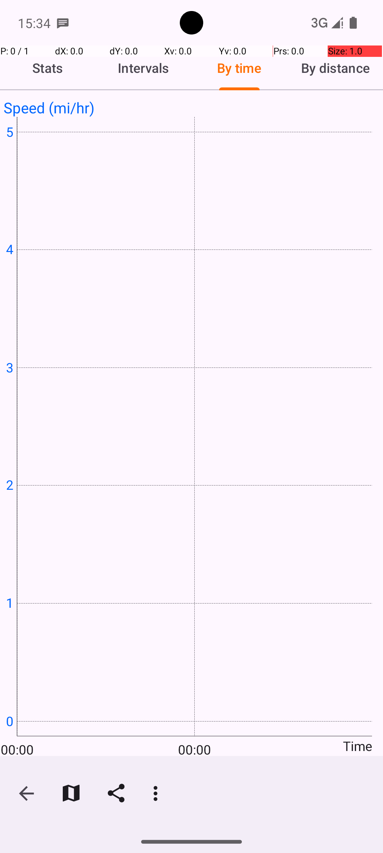 The height and width of the screenshot is (853, 383). What do you see at coordinates (239, 68) in the screenshot?
I see `By time` at bounding box center [239, 68].